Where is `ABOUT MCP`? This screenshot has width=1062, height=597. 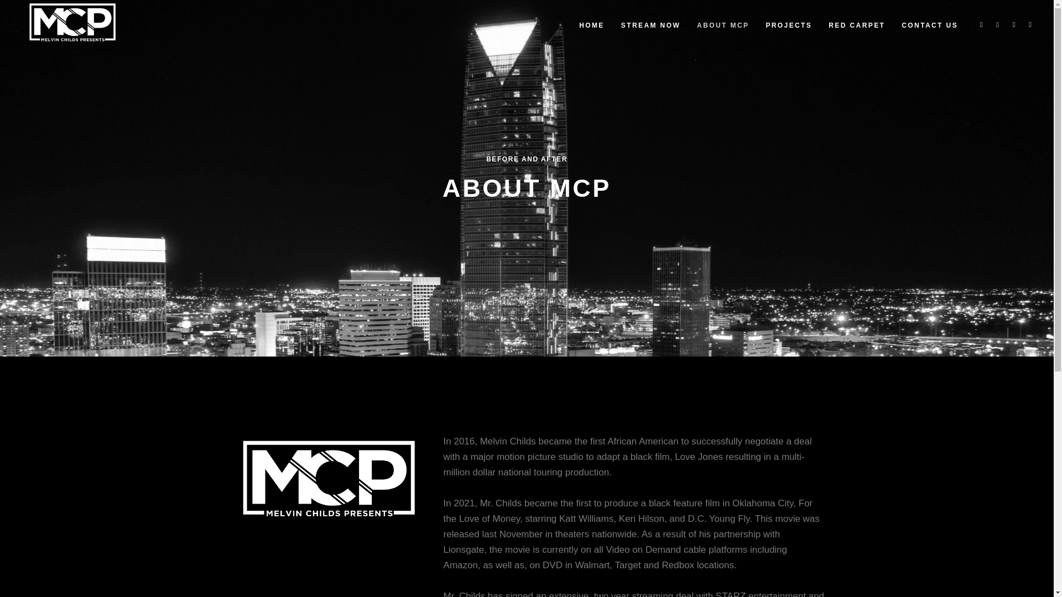
ABOUT MCP is located at coordinates (722, 24).